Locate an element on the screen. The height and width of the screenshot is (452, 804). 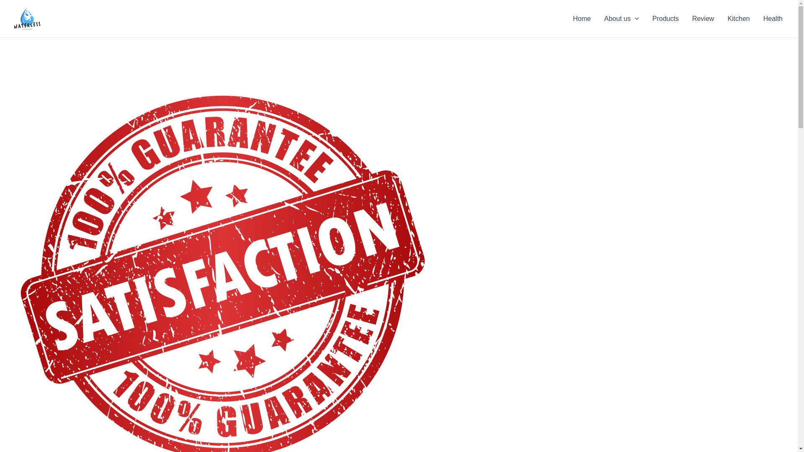
Review is located at coordinates (703, 18).